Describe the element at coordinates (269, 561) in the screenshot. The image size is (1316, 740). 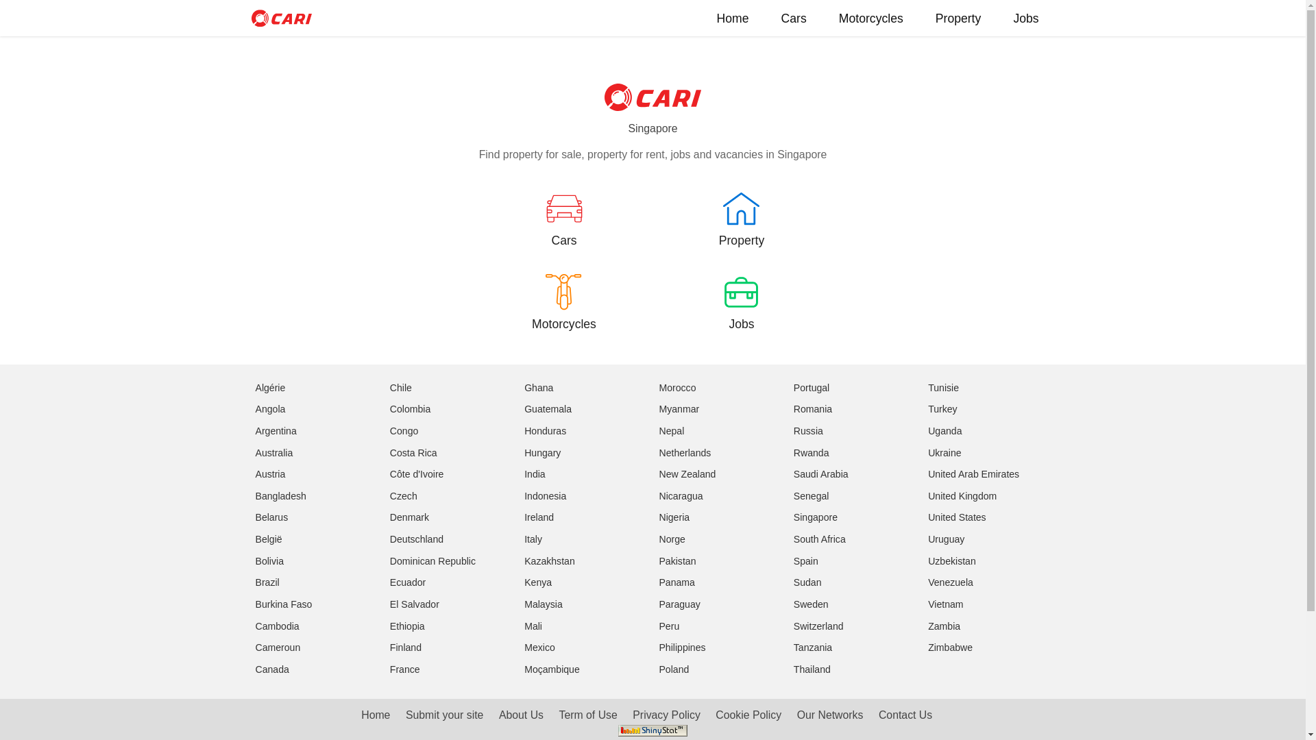
I see `Bolivia` at that location.